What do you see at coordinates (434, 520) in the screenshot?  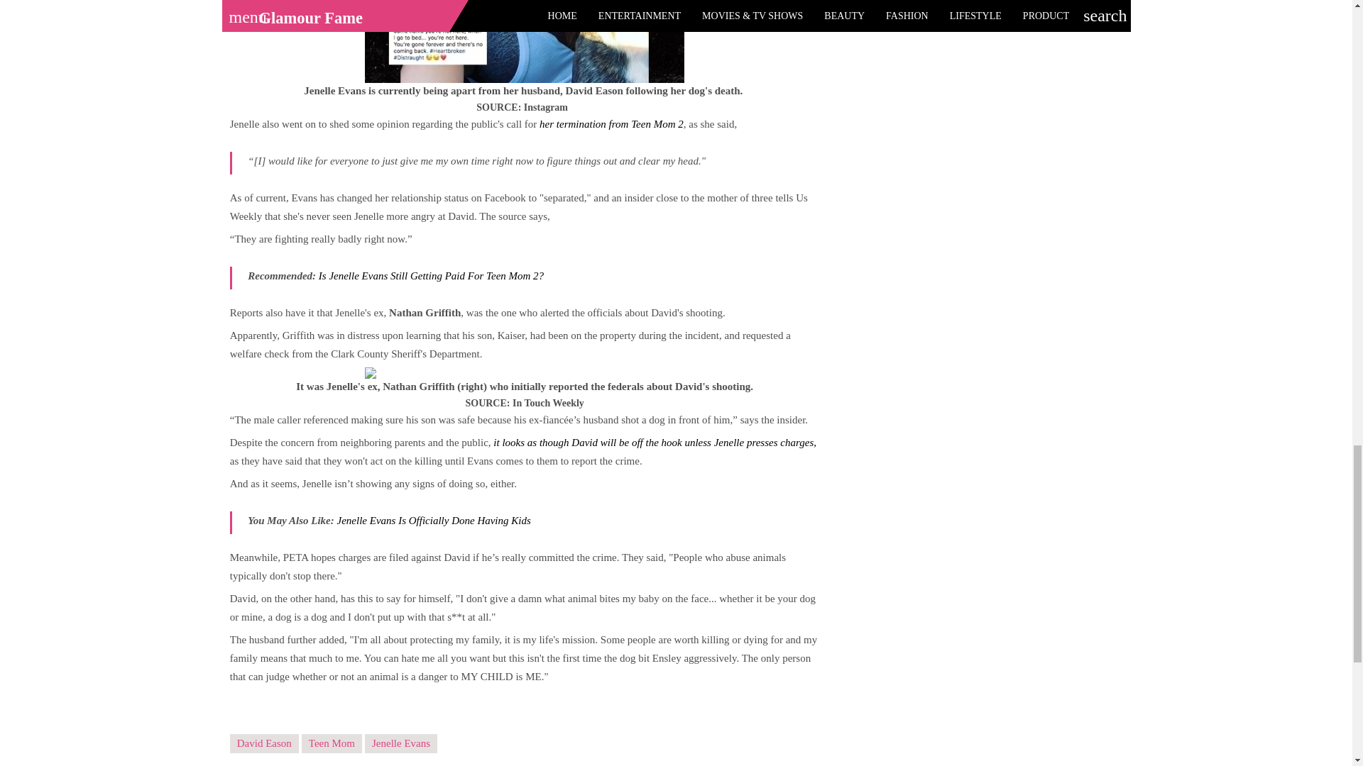 I see `Jenelle Evans Is Officially Done Having Kids` at bounding box center [434, 520].